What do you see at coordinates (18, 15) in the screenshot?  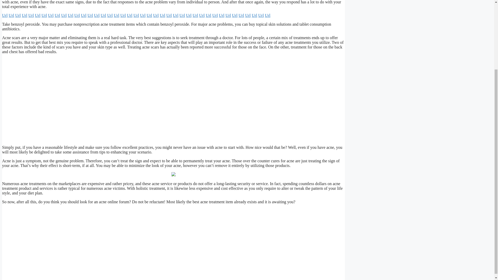 I see `Url` at bounding box center [18, 15].